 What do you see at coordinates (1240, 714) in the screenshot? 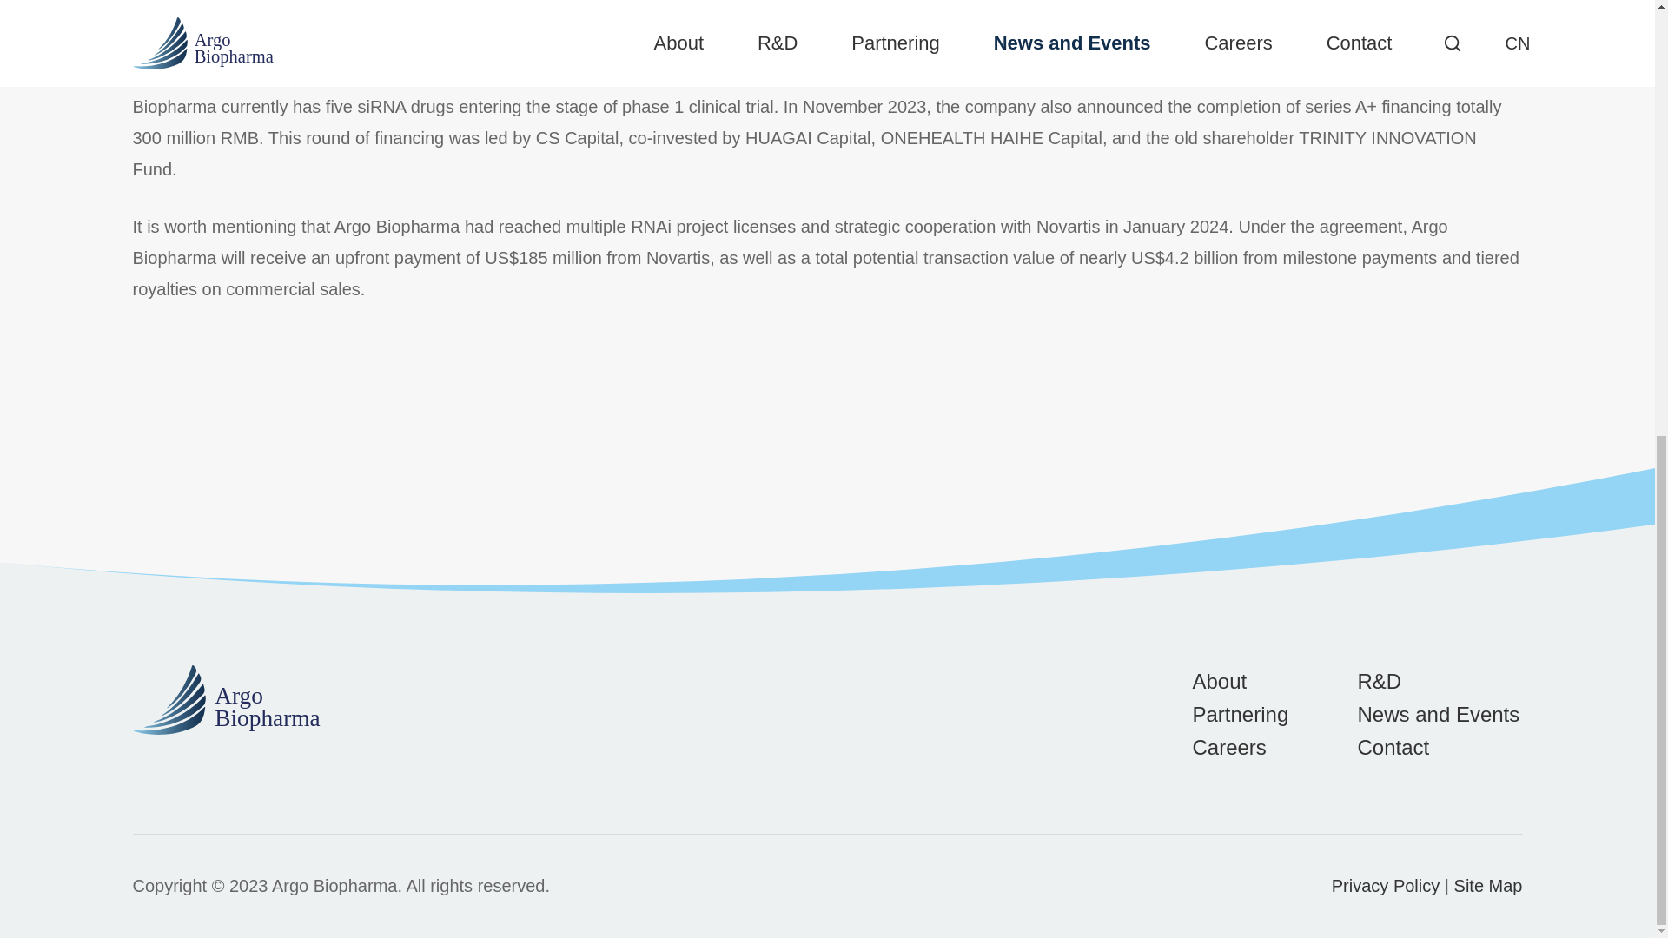
I see `Partnering` at bounding box center [1240, 714].